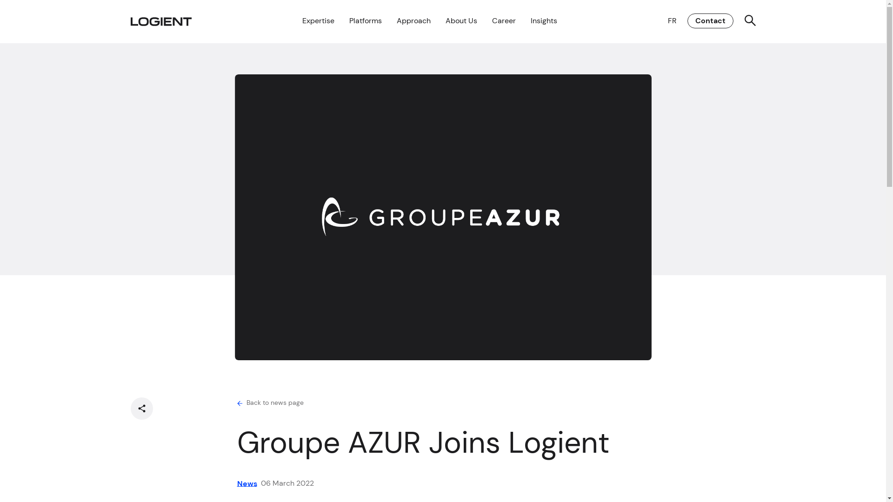 The height and width of the screenshot is (502, 893). I want to click on Career, so click(504, 21).